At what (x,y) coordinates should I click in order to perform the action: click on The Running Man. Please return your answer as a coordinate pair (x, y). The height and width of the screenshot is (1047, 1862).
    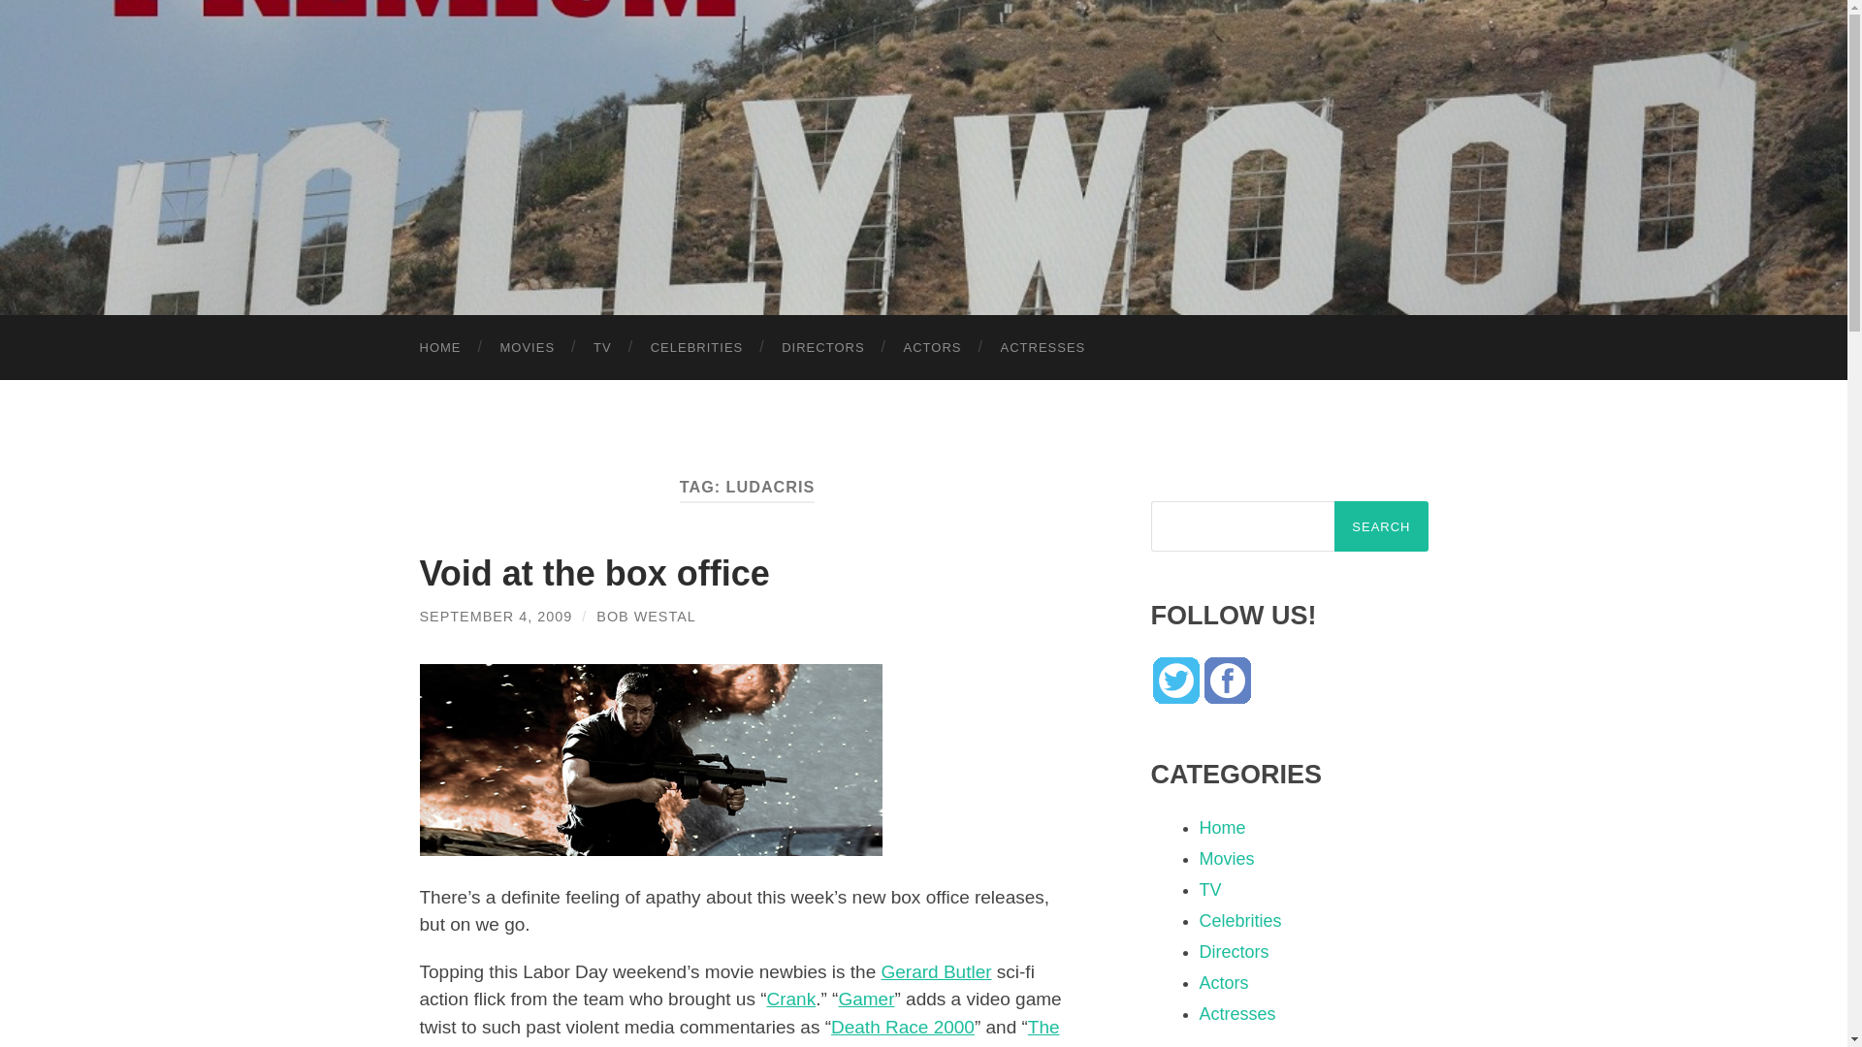
    Looking at the image, I should click on (739, 1031).